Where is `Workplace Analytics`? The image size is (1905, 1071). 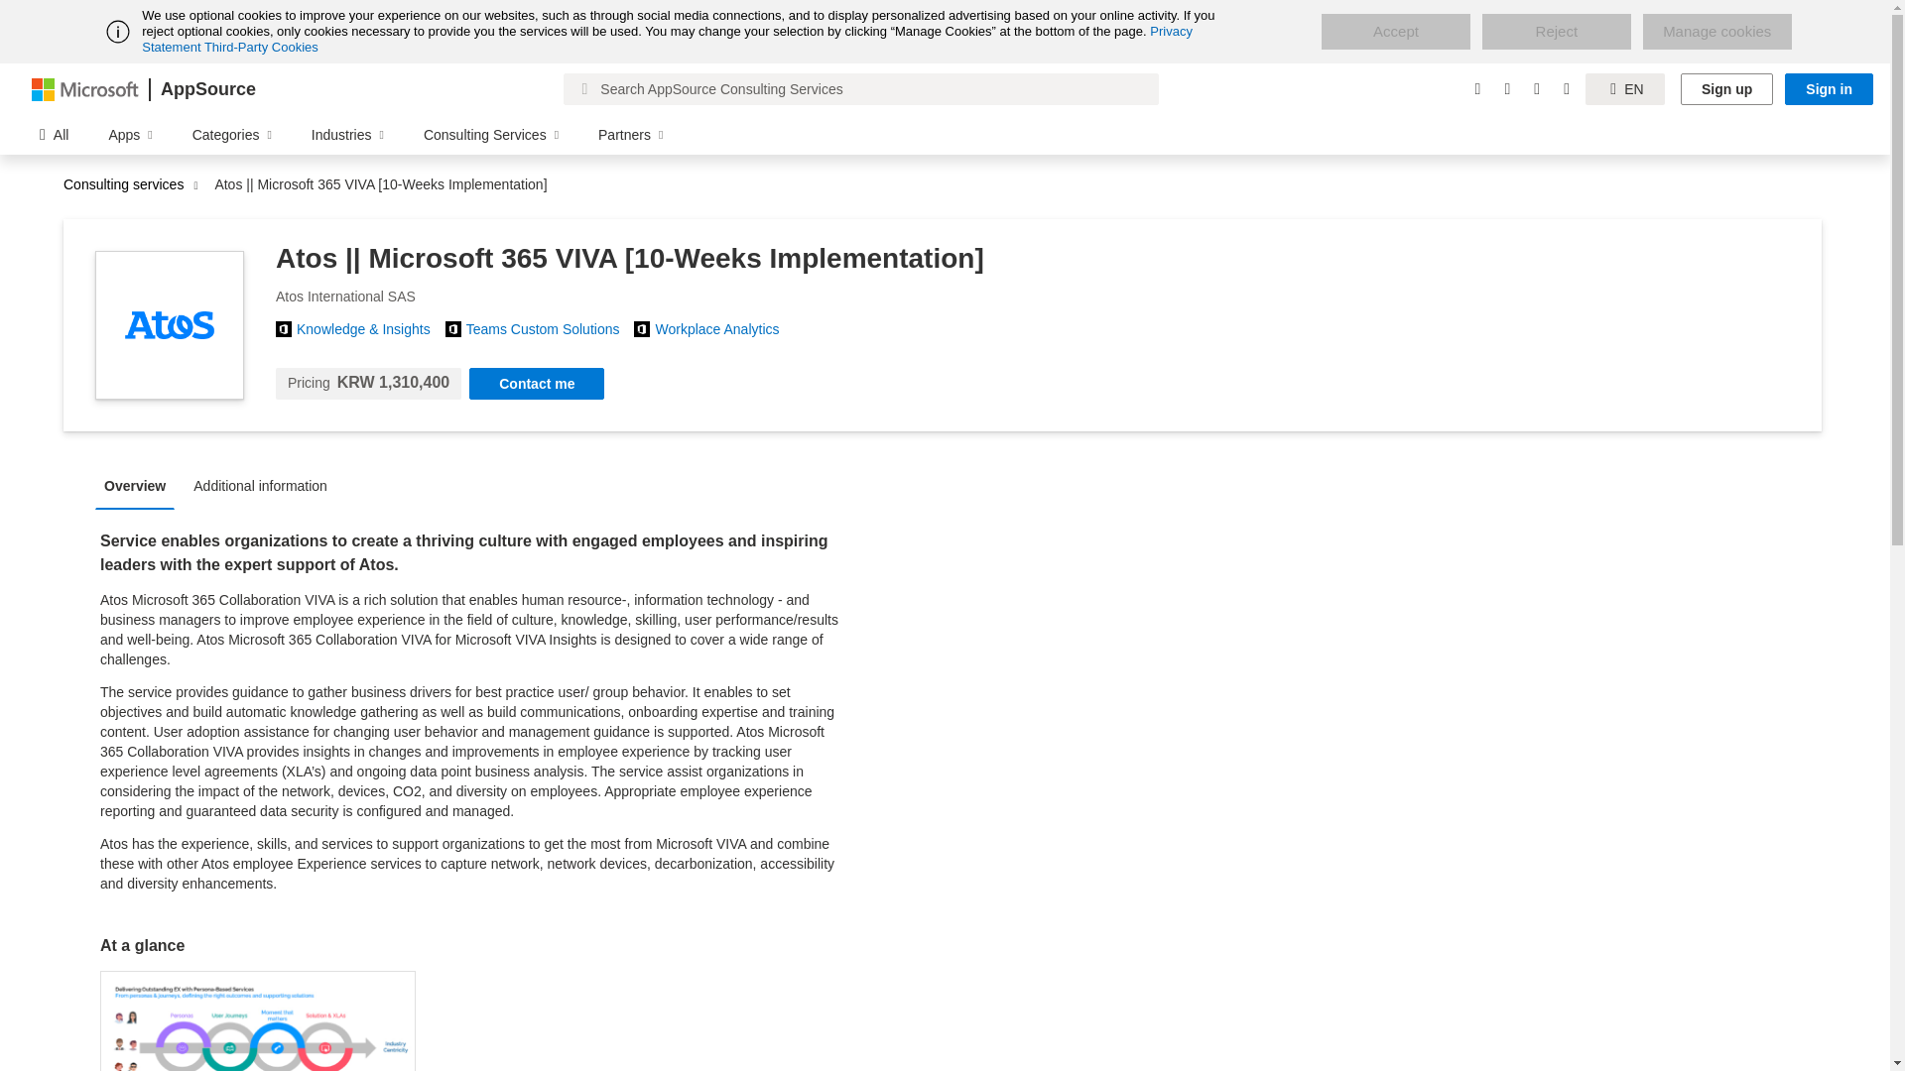
Workplace Analytics is located at coordinates (724, 329).